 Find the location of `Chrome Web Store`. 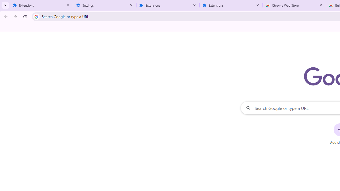

Chrome Web Store is located at coordinates (294, 5).